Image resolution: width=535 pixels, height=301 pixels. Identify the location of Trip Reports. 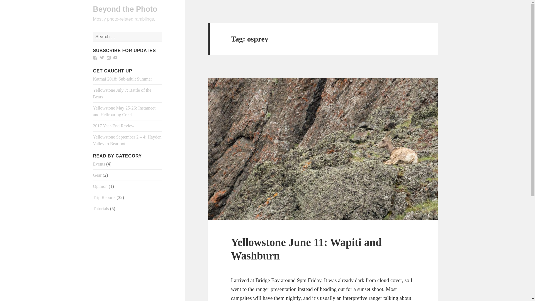
(104, 197).